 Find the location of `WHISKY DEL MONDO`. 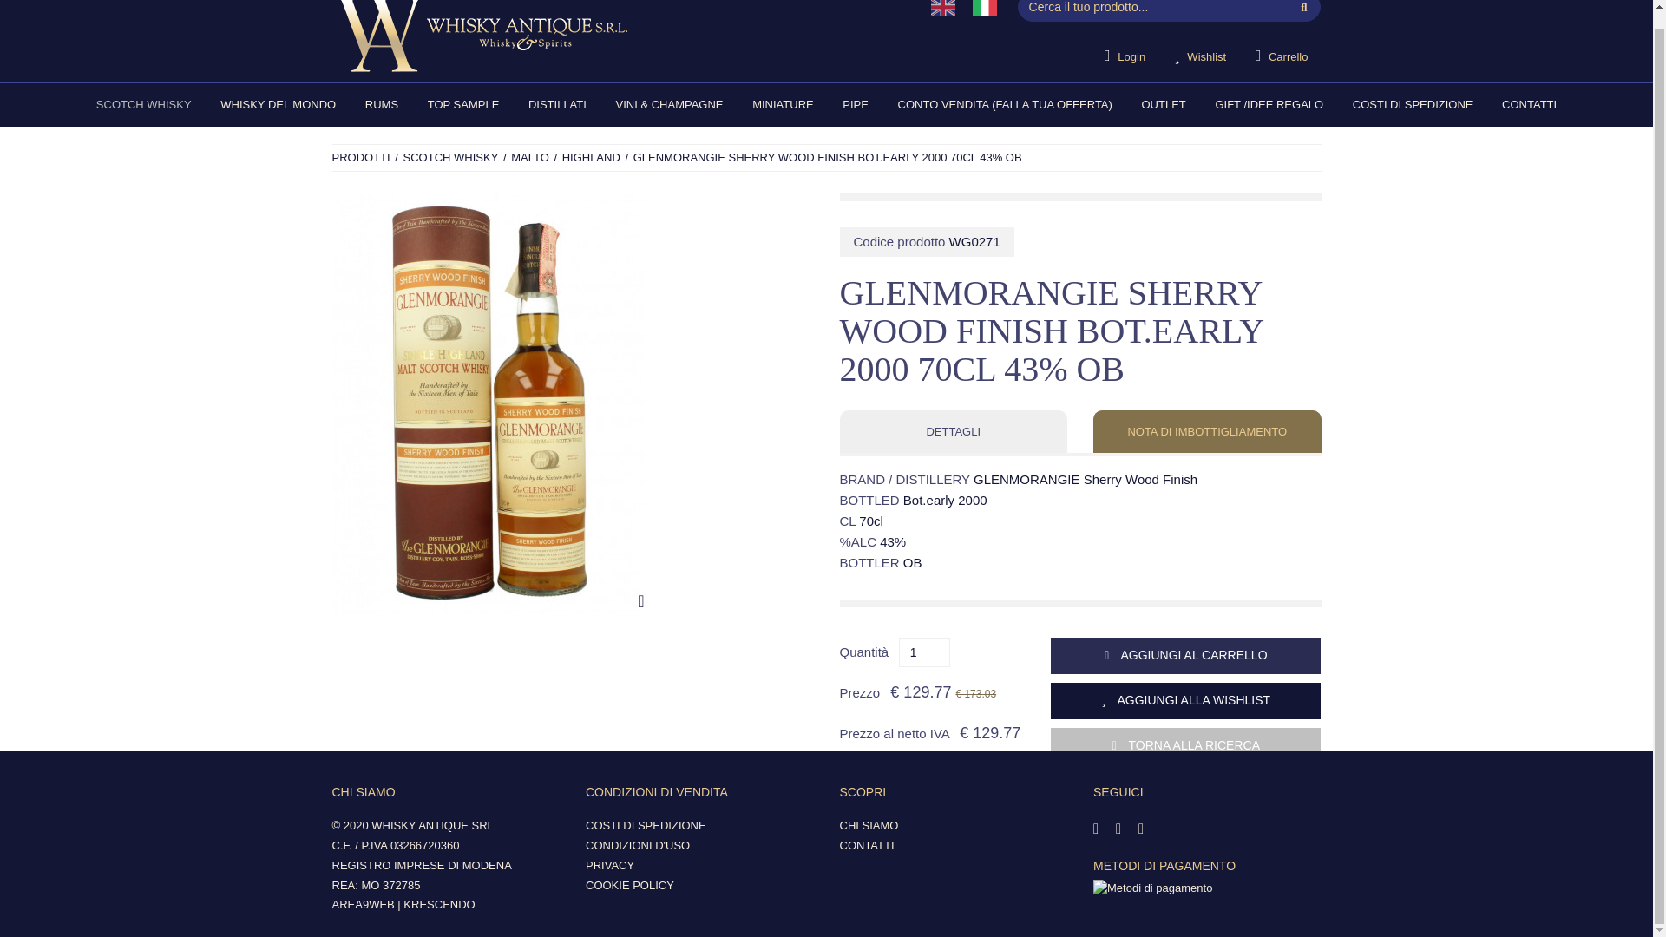

WHISKY DEL MONDO is located at coordinates (278, 104).